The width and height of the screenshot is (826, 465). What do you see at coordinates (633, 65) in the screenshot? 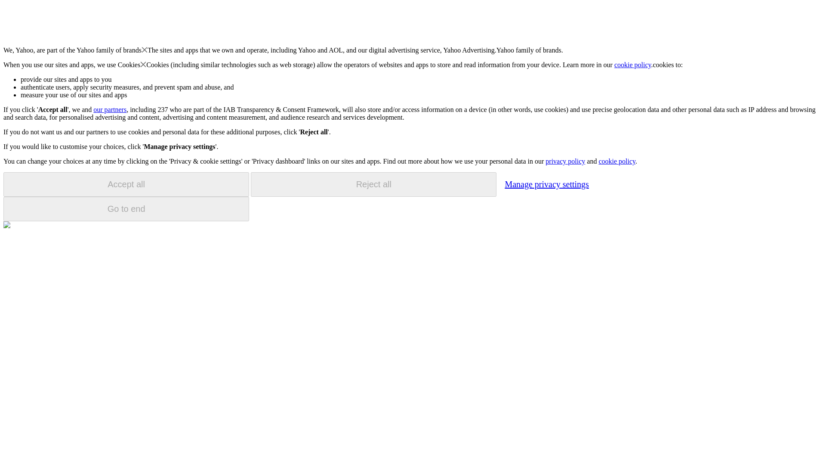
I see `cookie policy` at bounding box center [633, 65].